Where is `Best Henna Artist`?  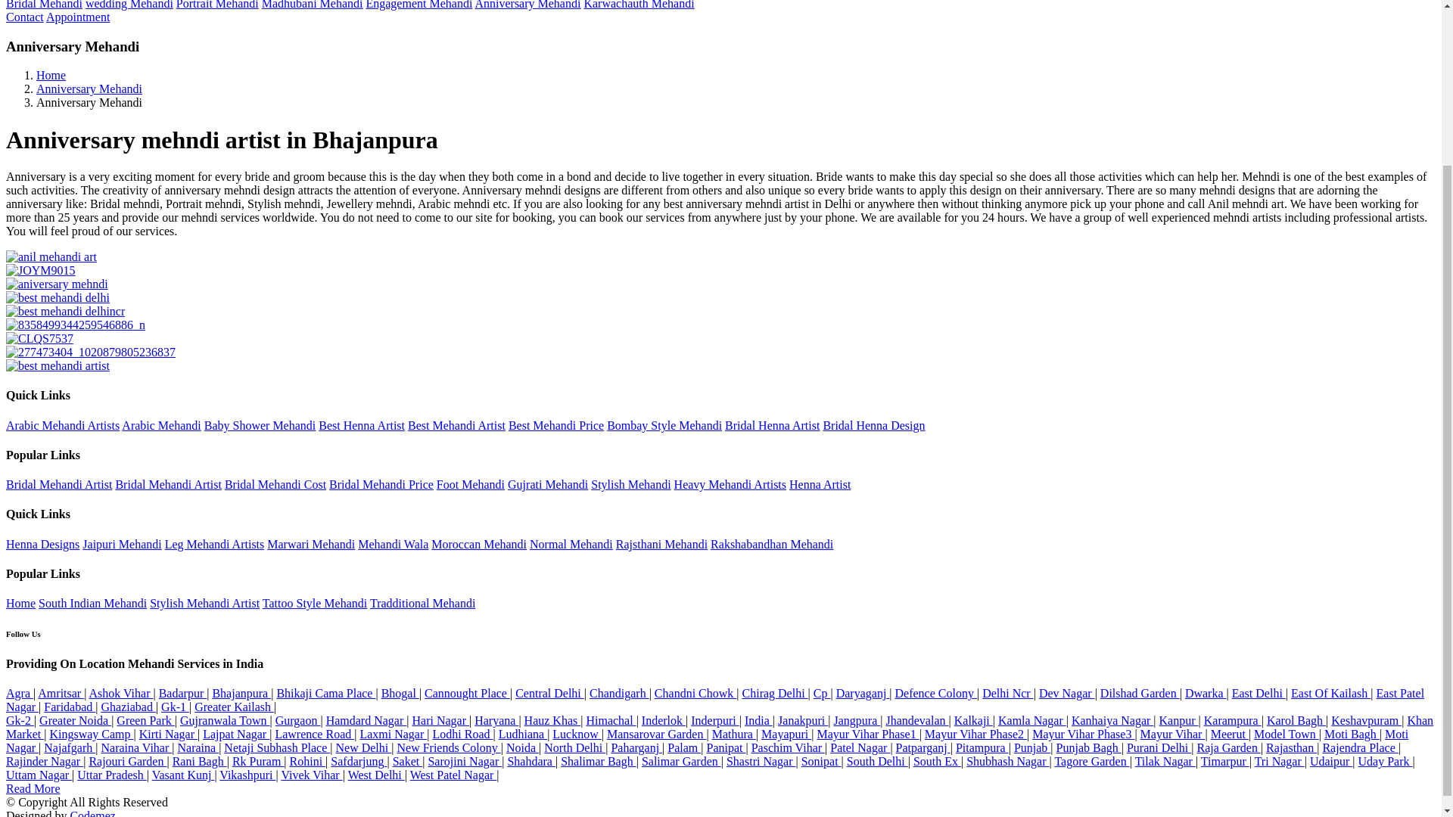
Best Henna Artist is located at coordinates (362, 425).